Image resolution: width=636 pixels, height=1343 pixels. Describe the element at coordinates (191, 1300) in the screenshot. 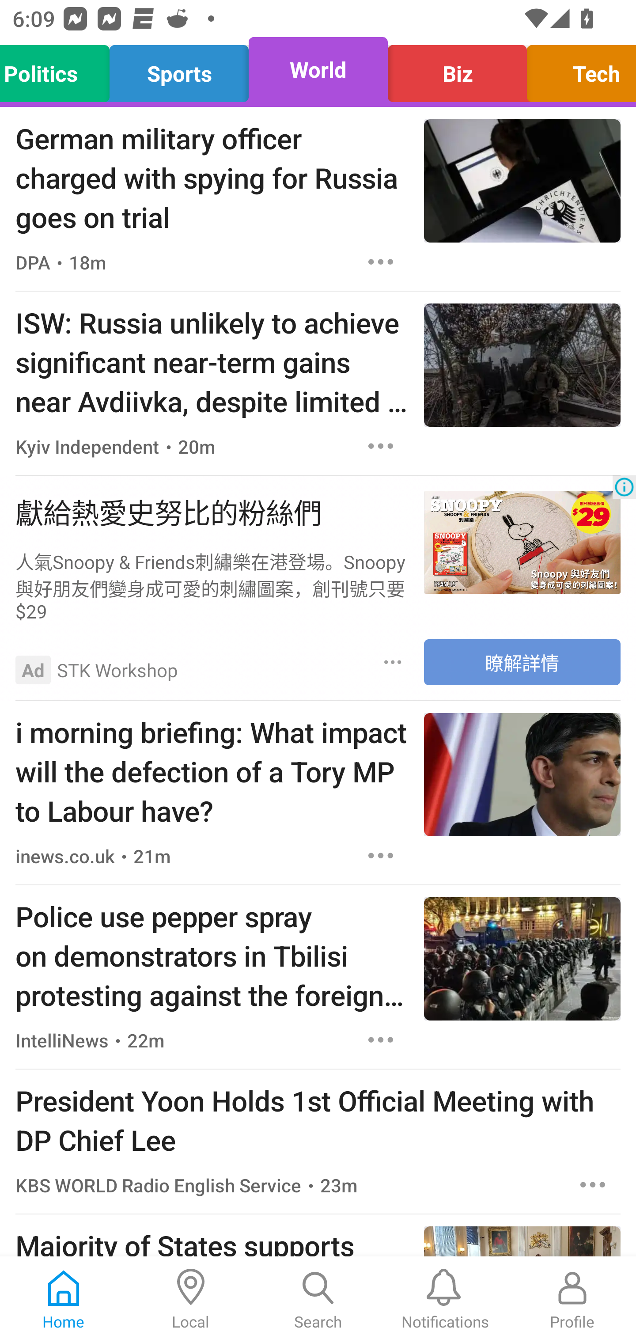

I see `Local` at that location.